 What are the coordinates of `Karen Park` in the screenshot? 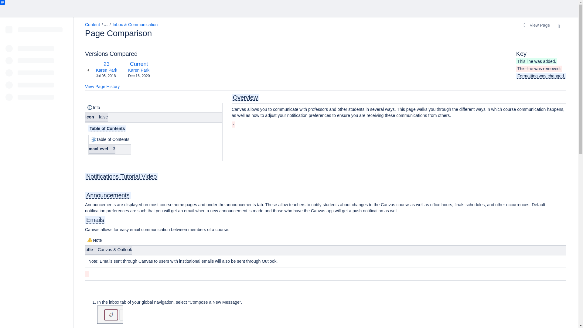 It's located at (138, 70).